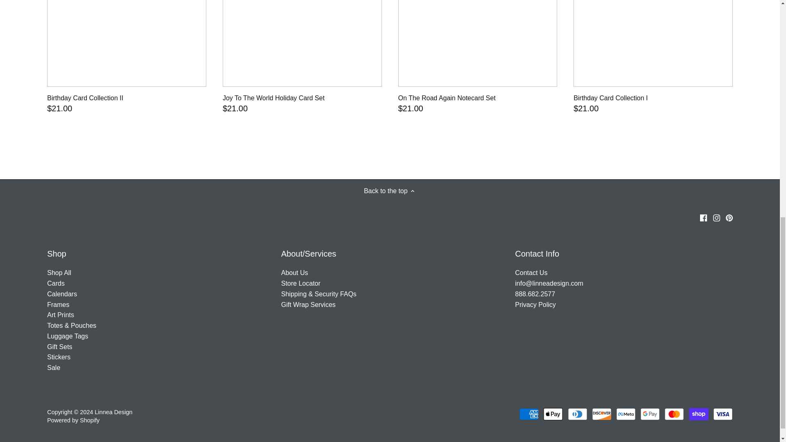  I want to click on Instagram, so click(716, 218).